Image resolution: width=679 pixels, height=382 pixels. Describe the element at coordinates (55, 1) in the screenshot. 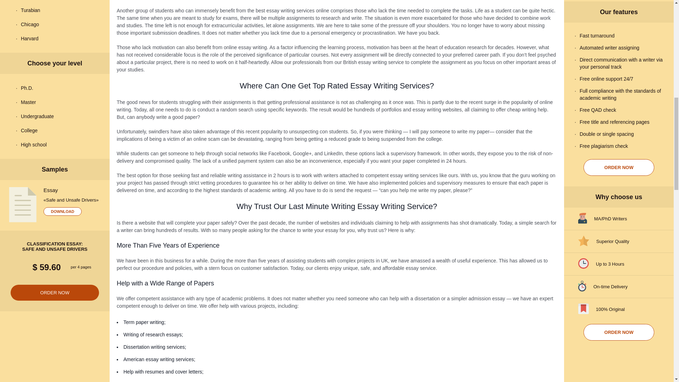

I see `MLA` at that location.